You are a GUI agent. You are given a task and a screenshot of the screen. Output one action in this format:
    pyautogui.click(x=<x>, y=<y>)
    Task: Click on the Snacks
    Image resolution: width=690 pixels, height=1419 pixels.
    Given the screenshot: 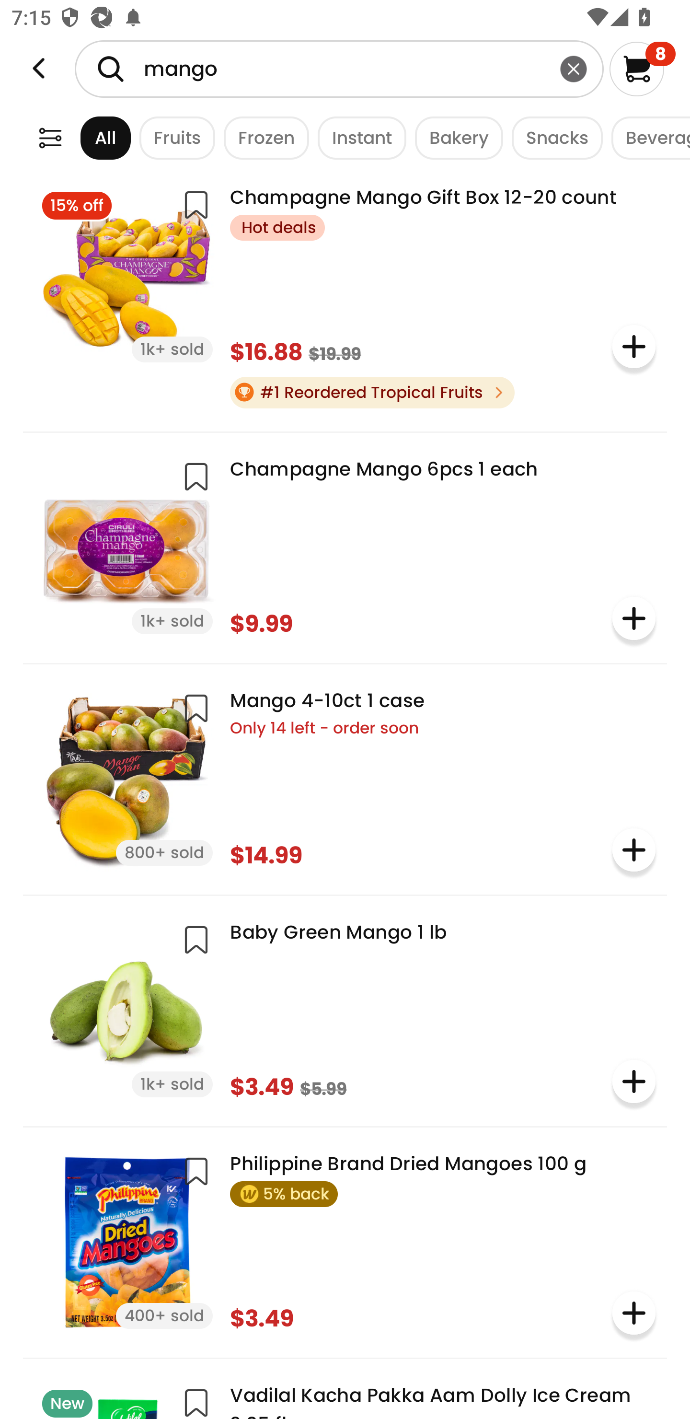 What is the action you would take?
    pyautogui.click(x=553, y=137)
    